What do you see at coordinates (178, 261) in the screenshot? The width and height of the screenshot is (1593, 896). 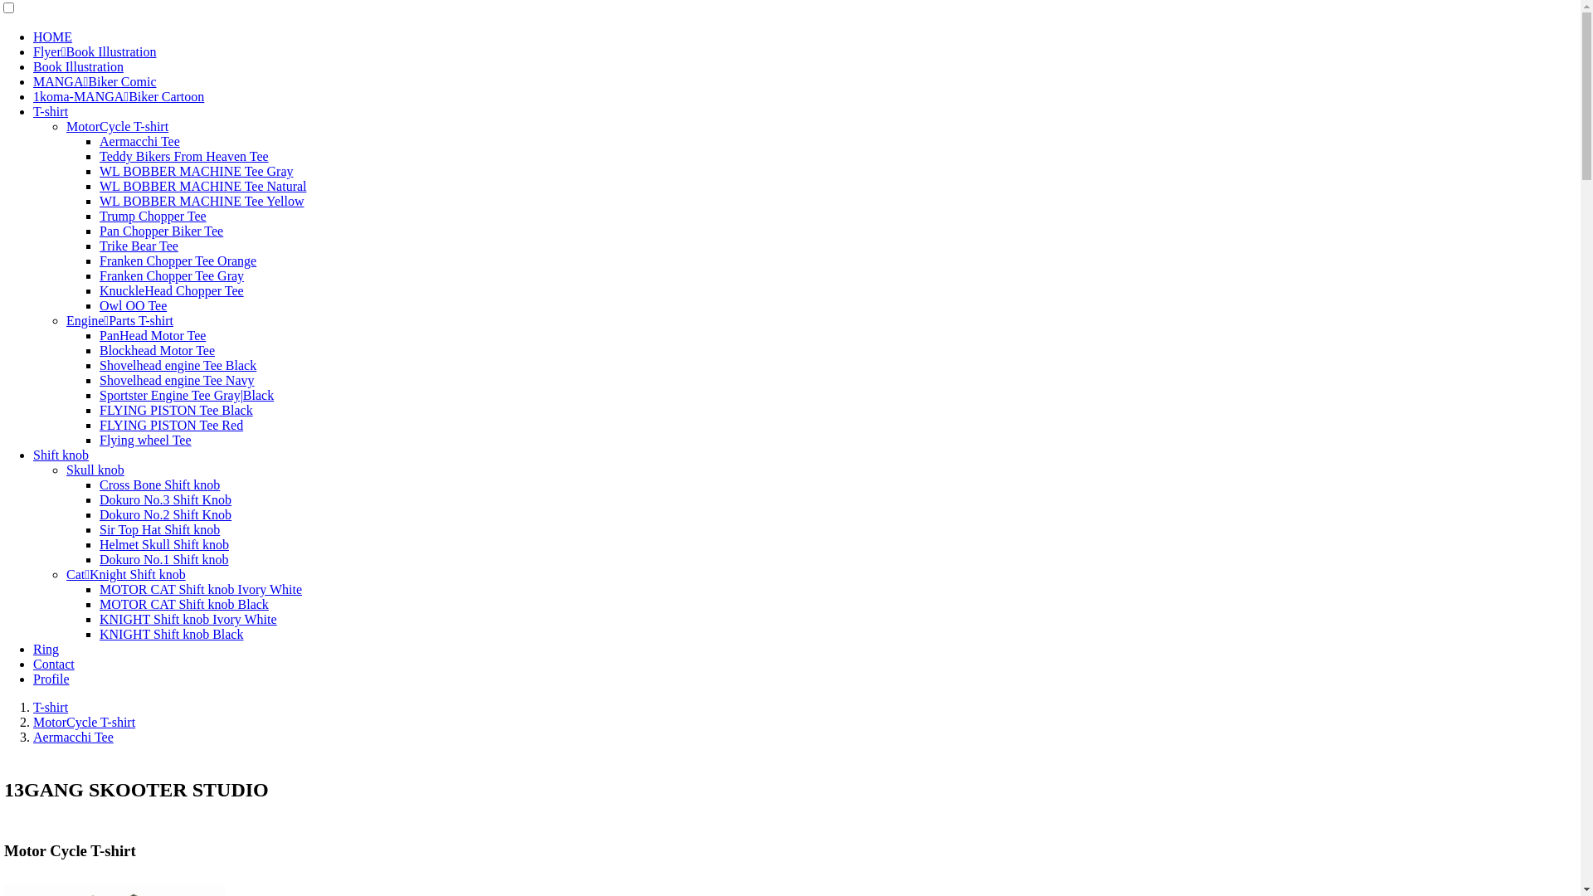 I see `Franken Chopper Tee Orange` at bounding box center [178, 261].